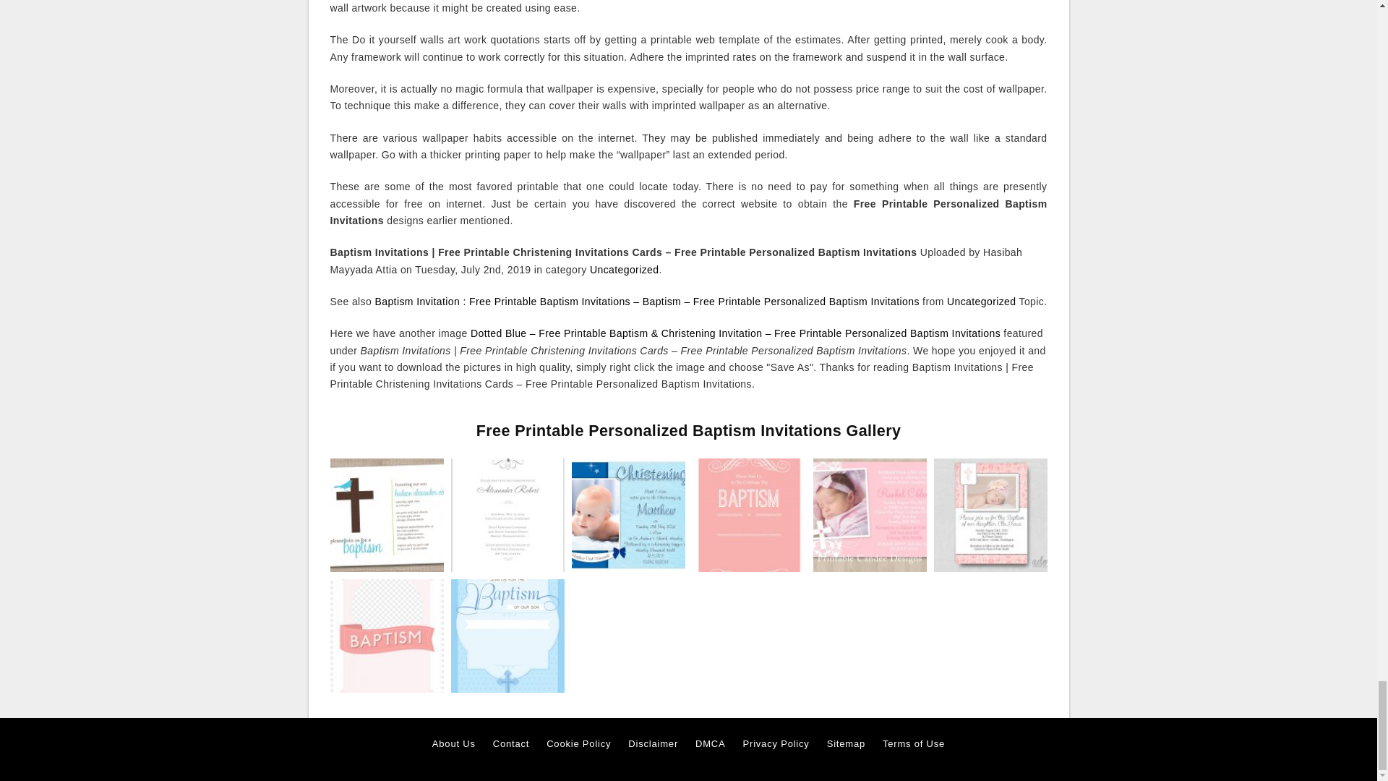 This screenshot has height=781, width=1388. What do you see at coordinates (454, 744) in the screenshot?
I see `About Us` at bounding box center [454, 744].